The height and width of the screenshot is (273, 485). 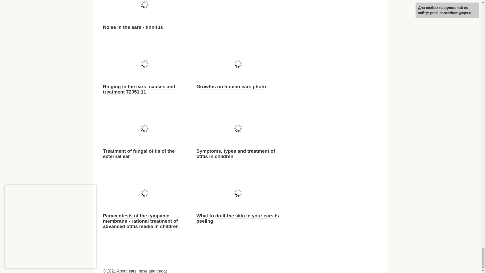 What do you see at coordinates (139, 154) in the screenshot?
I see `Treatment of fungal otitis of the external ear` at bounding box center [139, 154].